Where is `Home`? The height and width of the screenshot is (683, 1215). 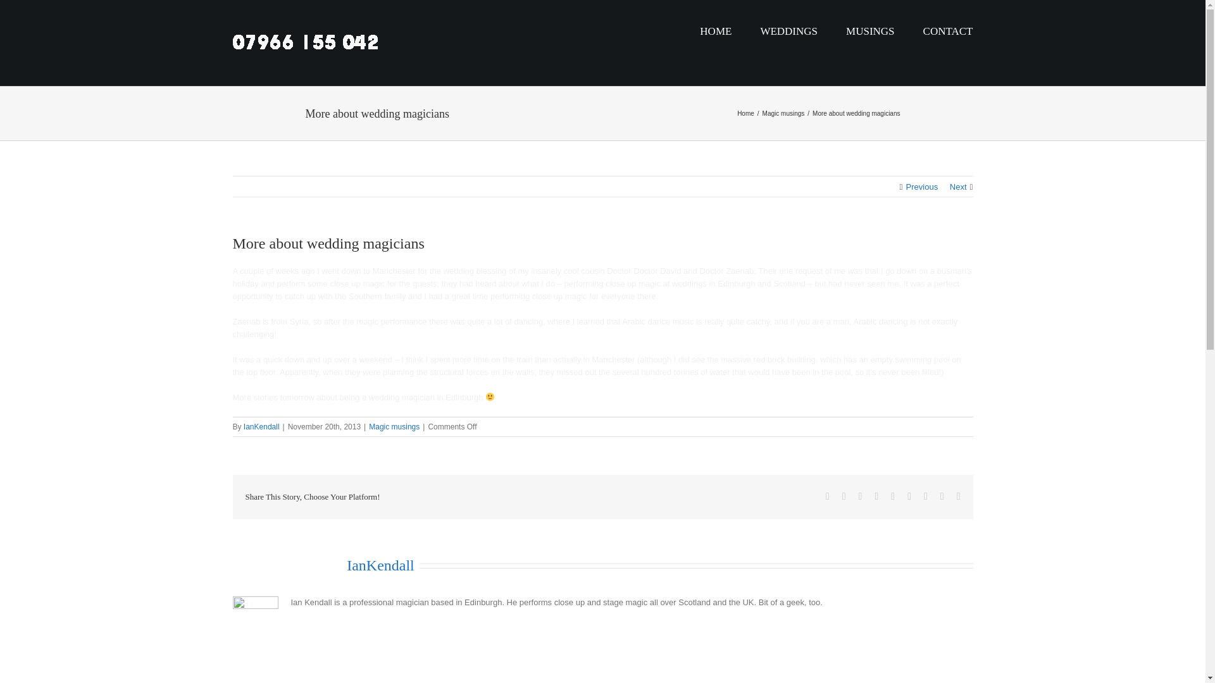 Home is located at coordinates (745, 113).